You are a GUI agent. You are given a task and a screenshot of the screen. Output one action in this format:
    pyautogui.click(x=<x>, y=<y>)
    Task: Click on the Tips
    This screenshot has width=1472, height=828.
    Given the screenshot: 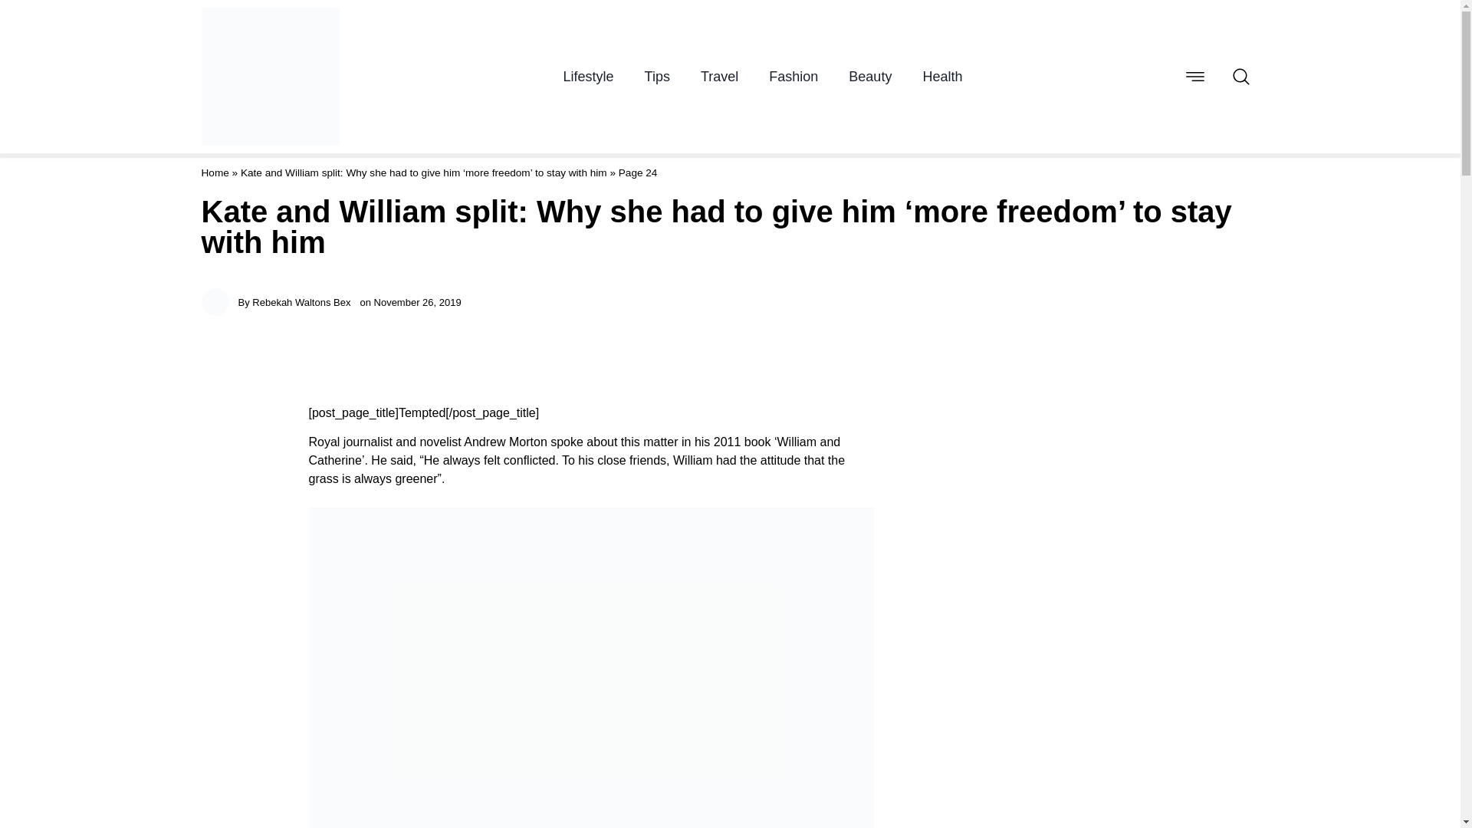 What is the action you would take?
    pyautogui.click(x=656, y=77)
    